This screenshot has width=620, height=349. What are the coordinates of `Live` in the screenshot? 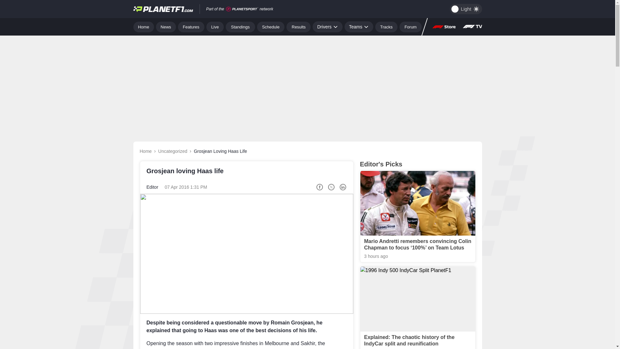 It's located at (215, 26).